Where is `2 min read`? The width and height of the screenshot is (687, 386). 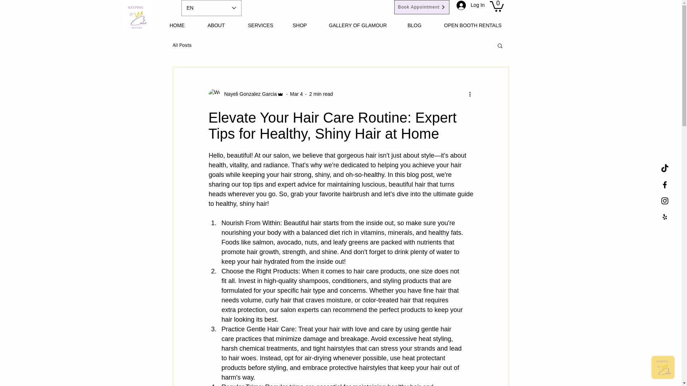 2 min read is located at coordinates (321, 94).